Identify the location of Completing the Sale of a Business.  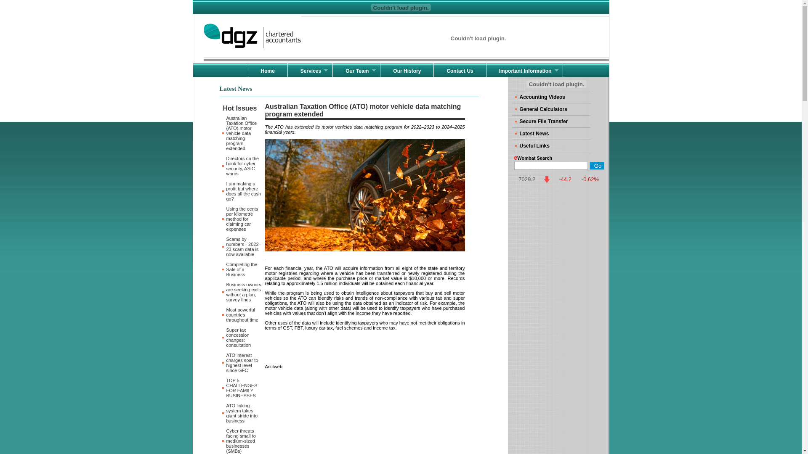
(242, 269).